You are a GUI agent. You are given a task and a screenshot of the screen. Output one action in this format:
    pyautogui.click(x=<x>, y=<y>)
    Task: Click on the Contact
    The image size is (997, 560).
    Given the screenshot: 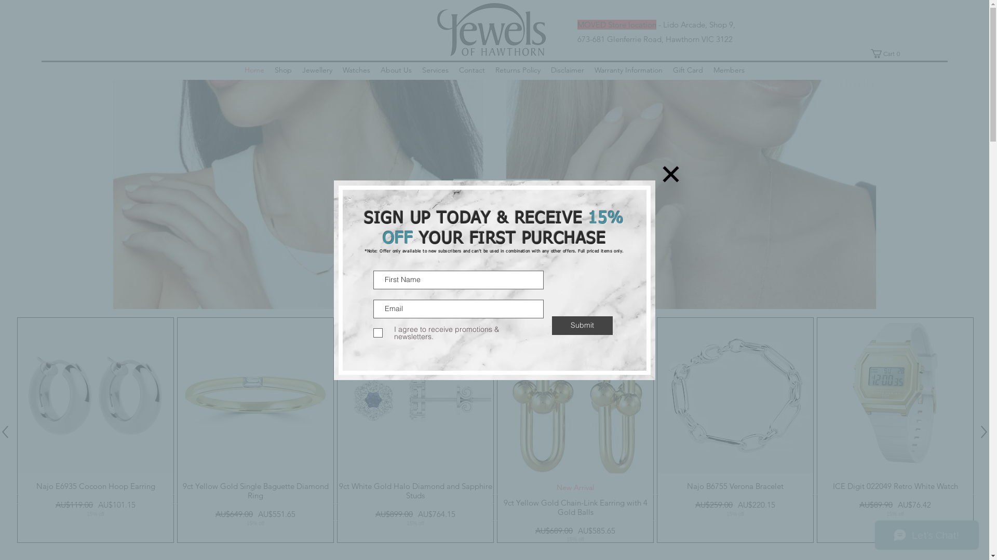 What is the action you would take?
    pyautogui.click(x=472, y=71)
    